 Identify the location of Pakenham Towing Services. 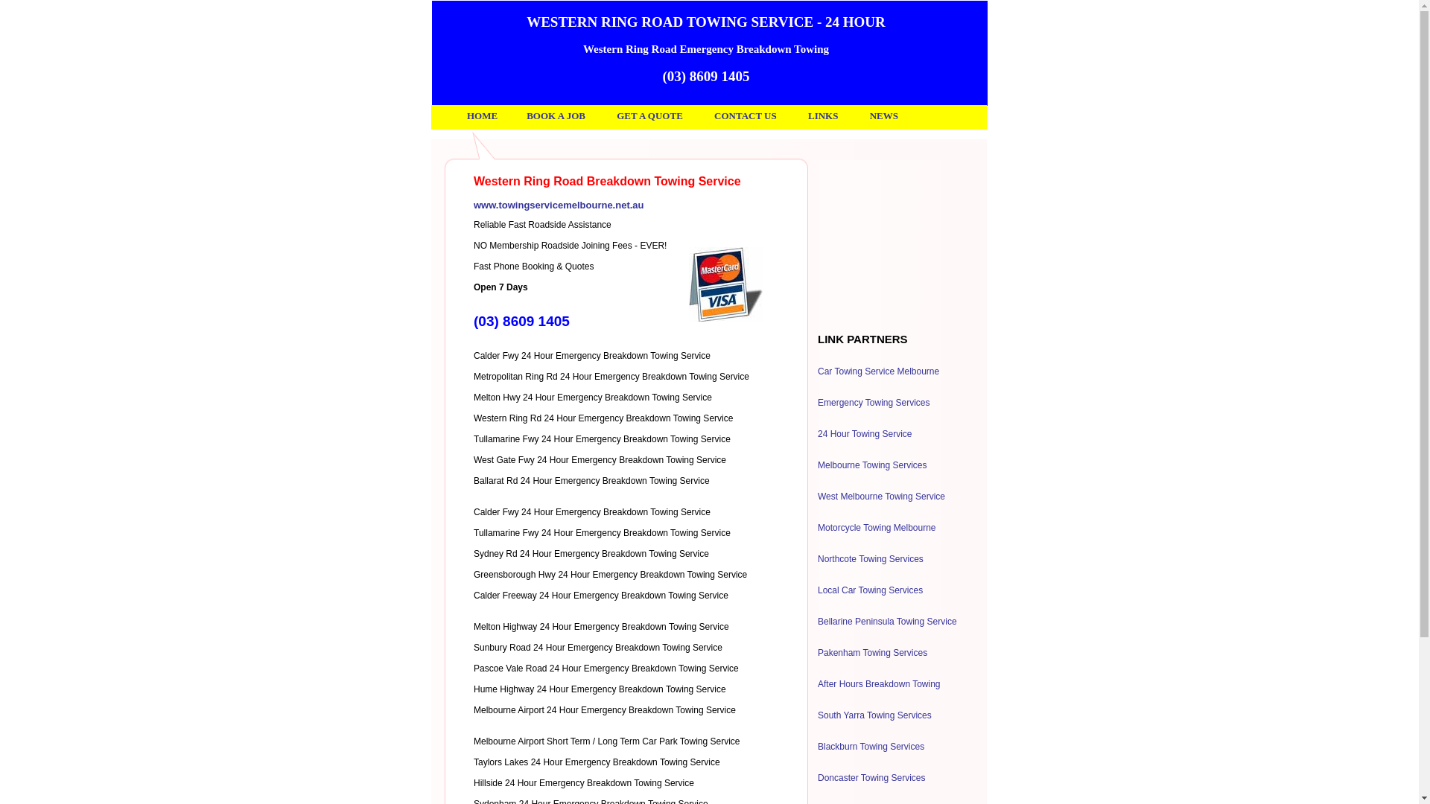
(873, 653).